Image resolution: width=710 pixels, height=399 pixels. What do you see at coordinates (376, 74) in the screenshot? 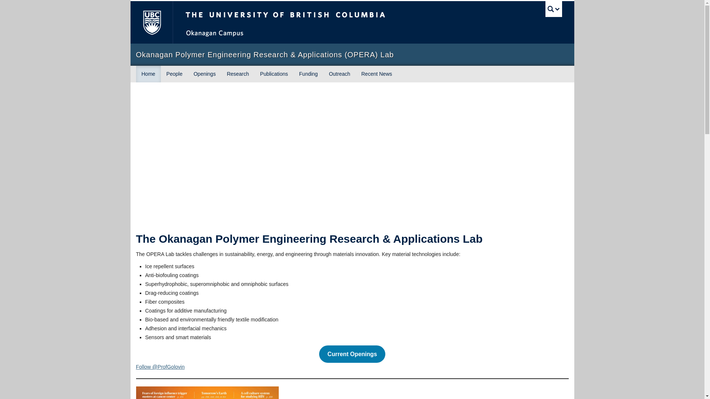
I see `Recent News` at bounding box center [376, 74].